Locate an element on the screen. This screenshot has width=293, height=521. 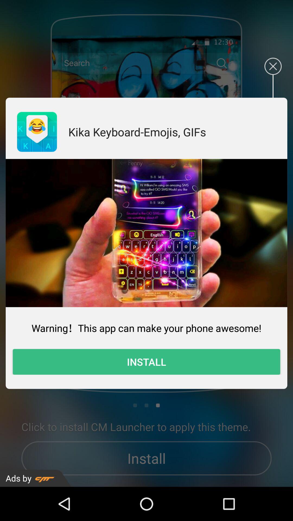
press the icon above the ads by  icon is located at coordinates (146, 362).